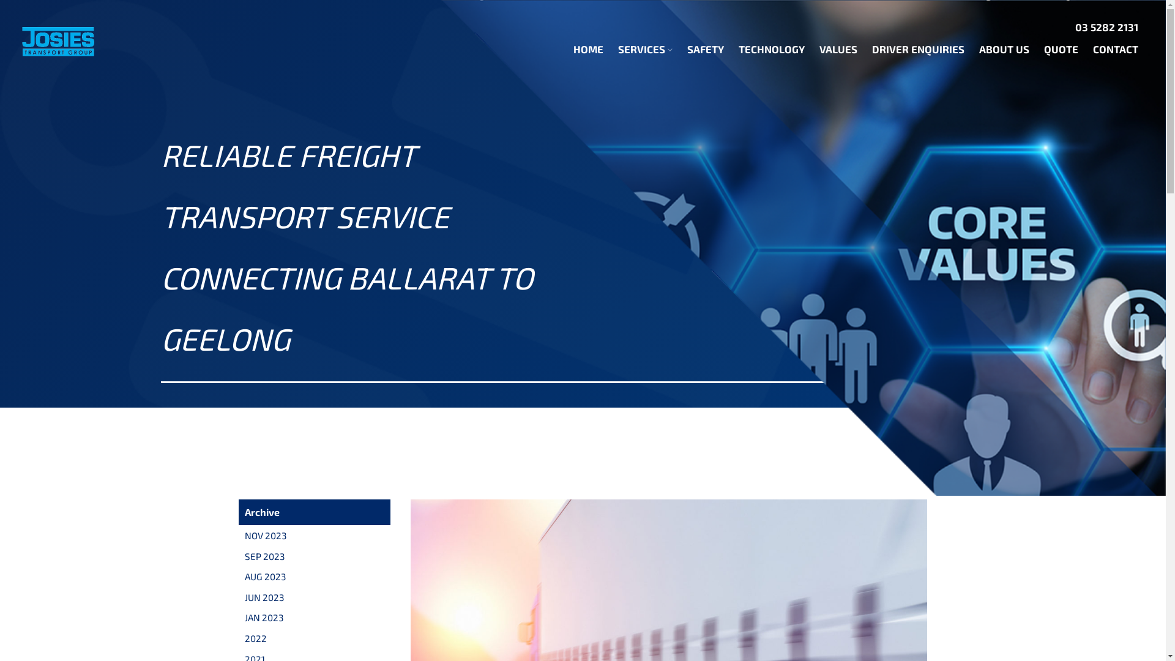  I want to click on AUG 2023, so click(266, 577).